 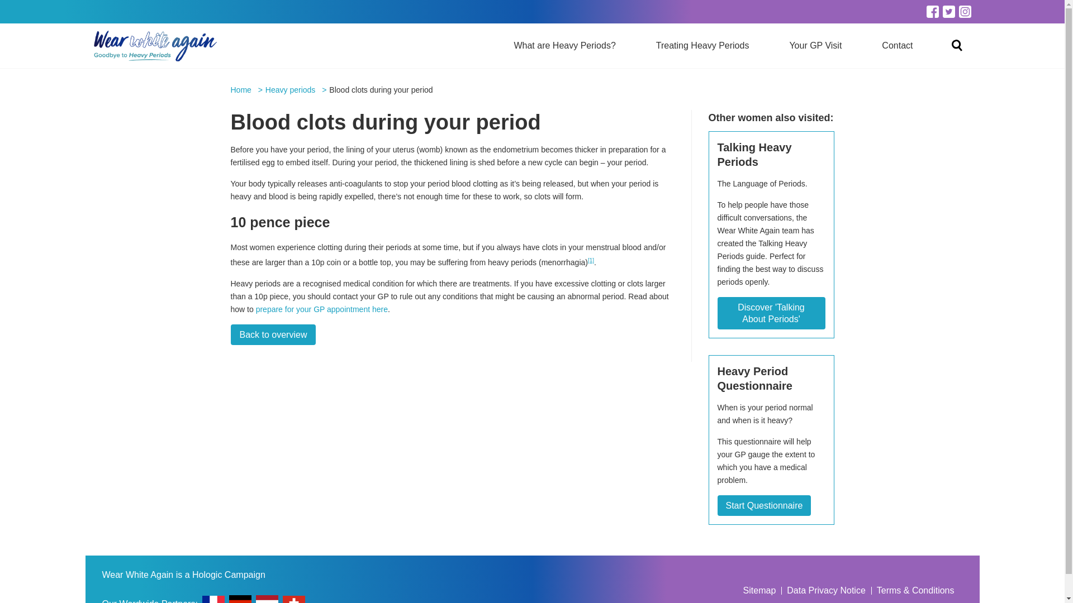 I want to click on Heavy periods., so click(x=290, y=90).